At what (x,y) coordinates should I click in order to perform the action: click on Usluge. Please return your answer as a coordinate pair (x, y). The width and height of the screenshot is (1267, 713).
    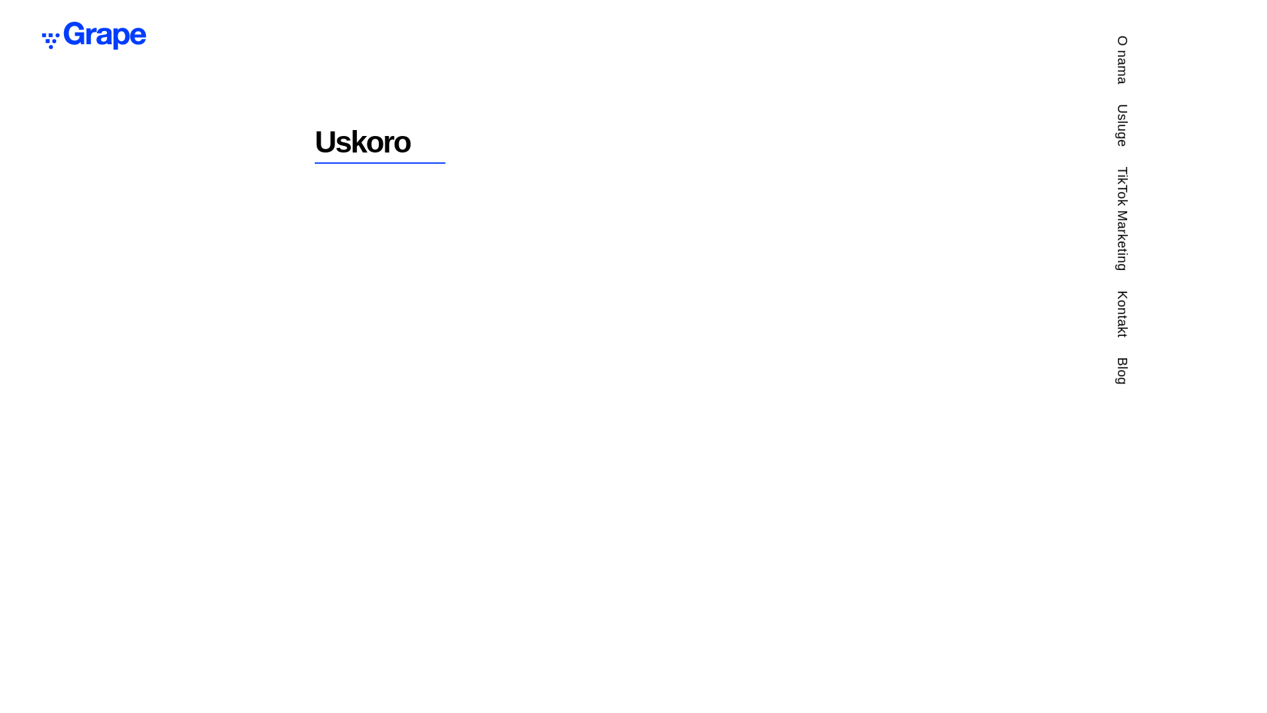
    Looking at the image, I should click on (1136, 112).